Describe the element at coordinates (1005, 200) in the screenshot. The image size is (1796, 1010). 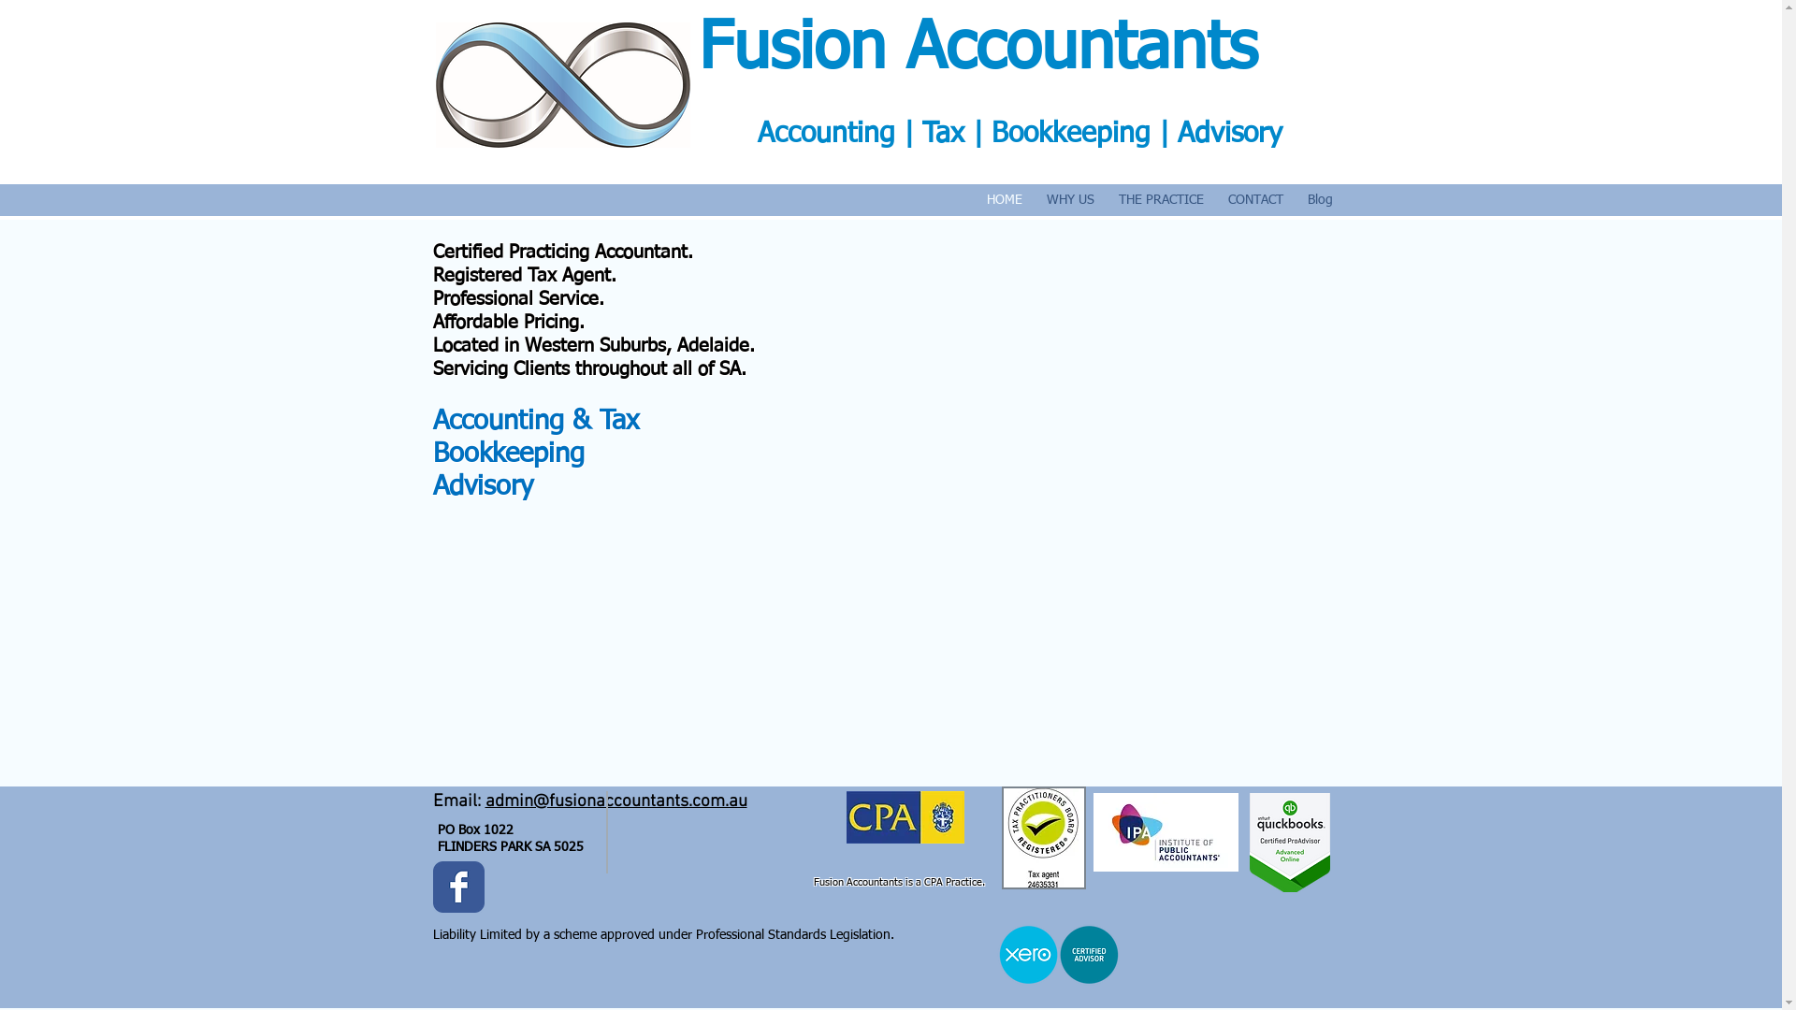
I see `HOME` at that location.